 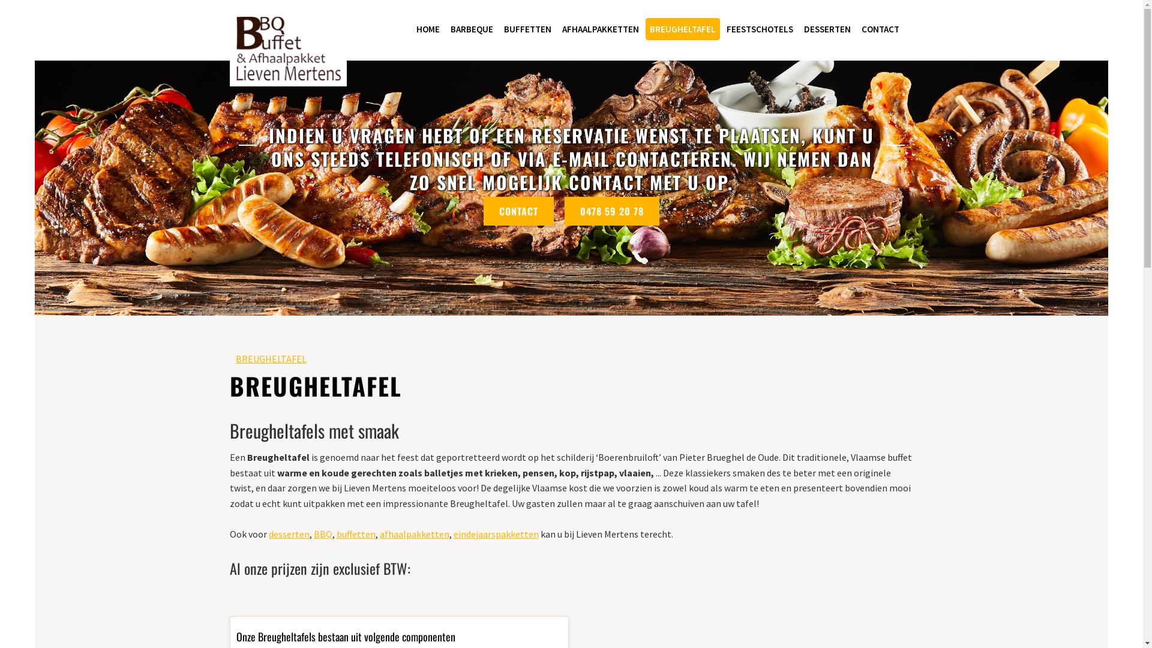 I want to click on FEESTSCHOTELS, so click(x=760, y=29).